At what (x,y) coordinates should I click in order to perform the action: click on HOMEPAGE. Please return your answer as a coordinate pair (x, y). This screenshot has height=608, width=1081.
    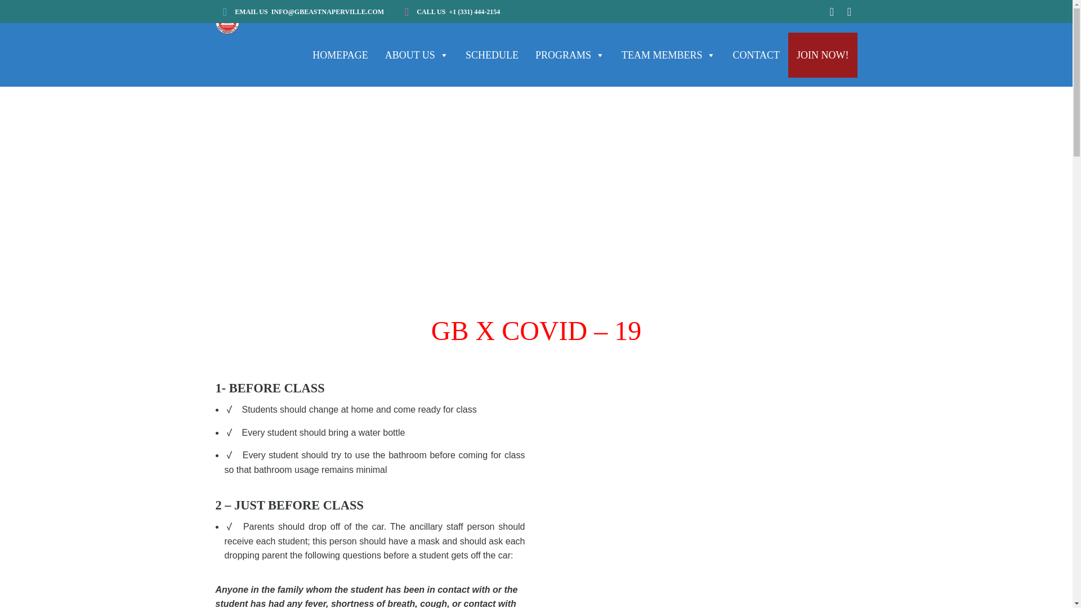
    Looking at the image, I should click on (340, 55).